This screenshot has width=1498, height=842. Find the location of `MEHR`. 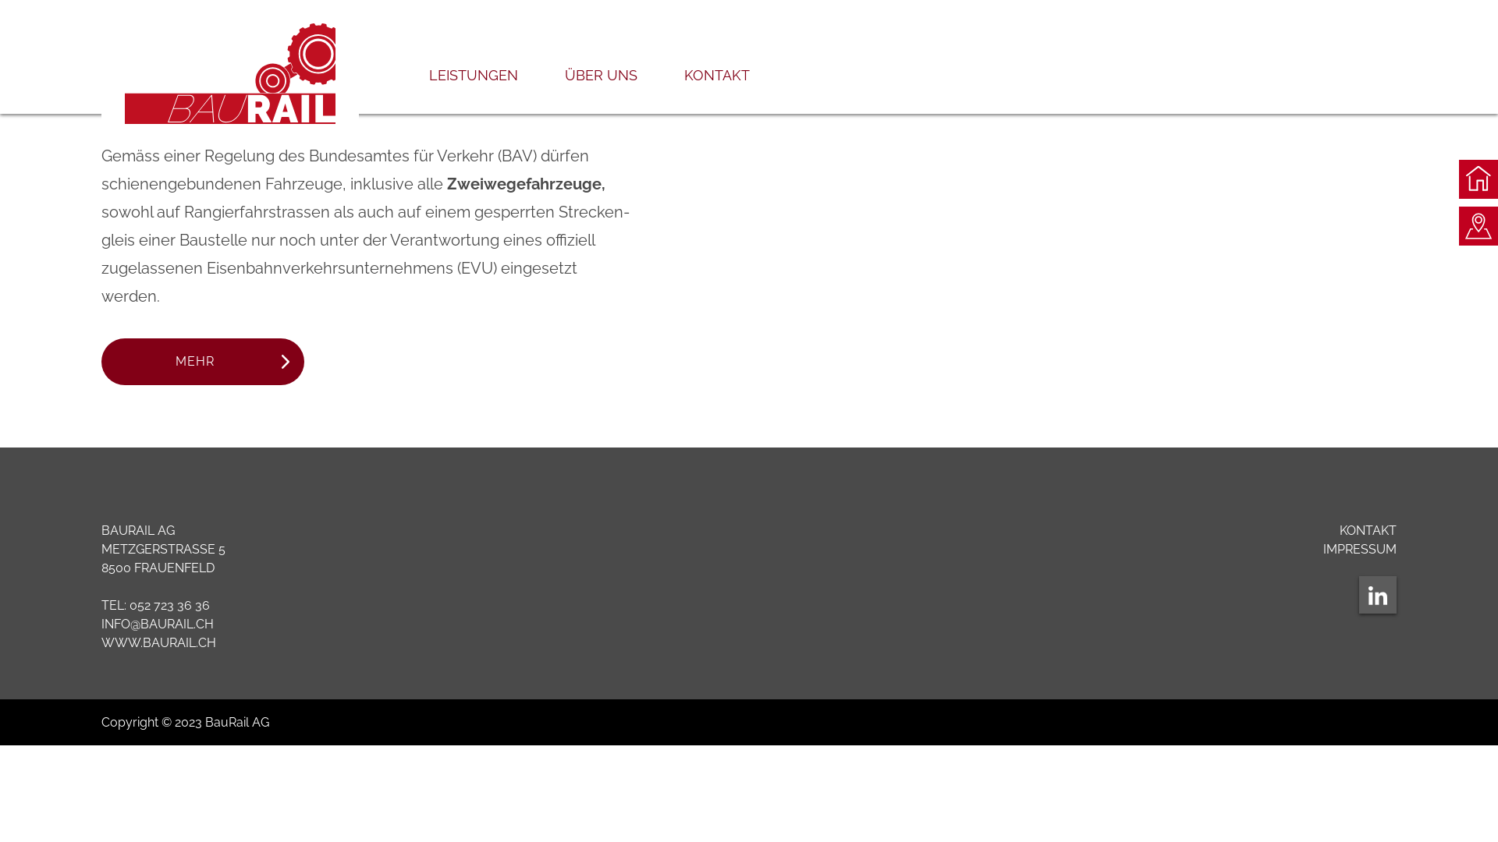

MEHR is located at coordinates (203, 362).